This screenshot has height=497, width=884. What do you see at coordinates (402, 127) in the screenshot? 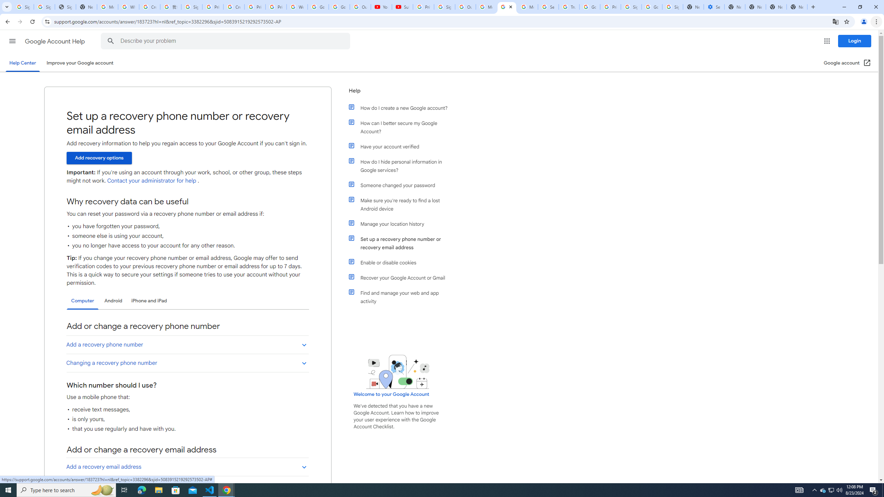
I see `How can I better secure my Google Account?` at bounding box center [402, 127].